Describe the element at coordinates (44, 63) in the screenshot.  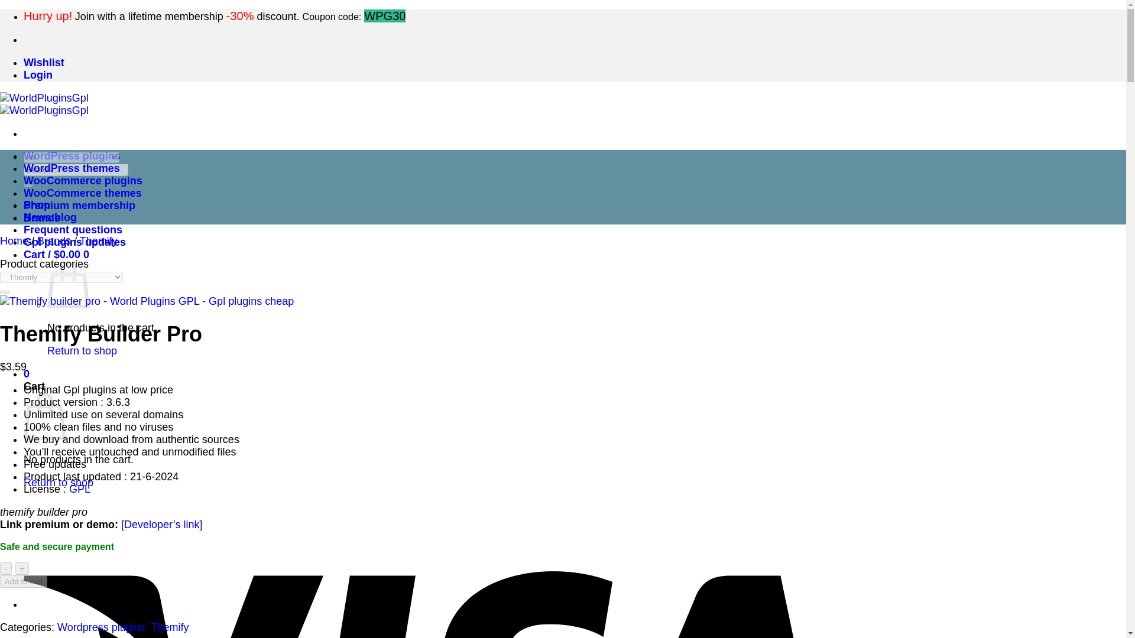
I see `Wishlist` at that location.